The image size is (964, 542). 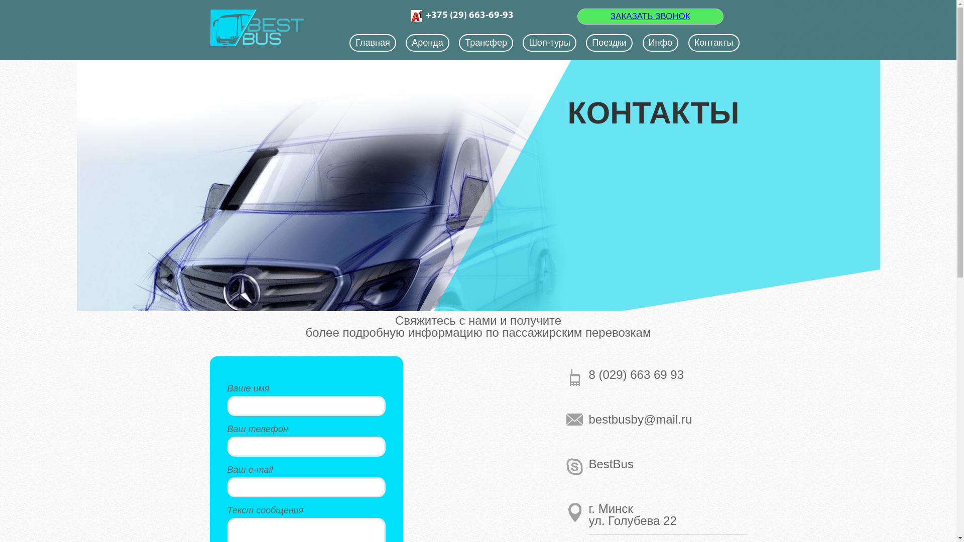 I want to click on 8 (029) 663 69 93, so click(x=668, y=374).